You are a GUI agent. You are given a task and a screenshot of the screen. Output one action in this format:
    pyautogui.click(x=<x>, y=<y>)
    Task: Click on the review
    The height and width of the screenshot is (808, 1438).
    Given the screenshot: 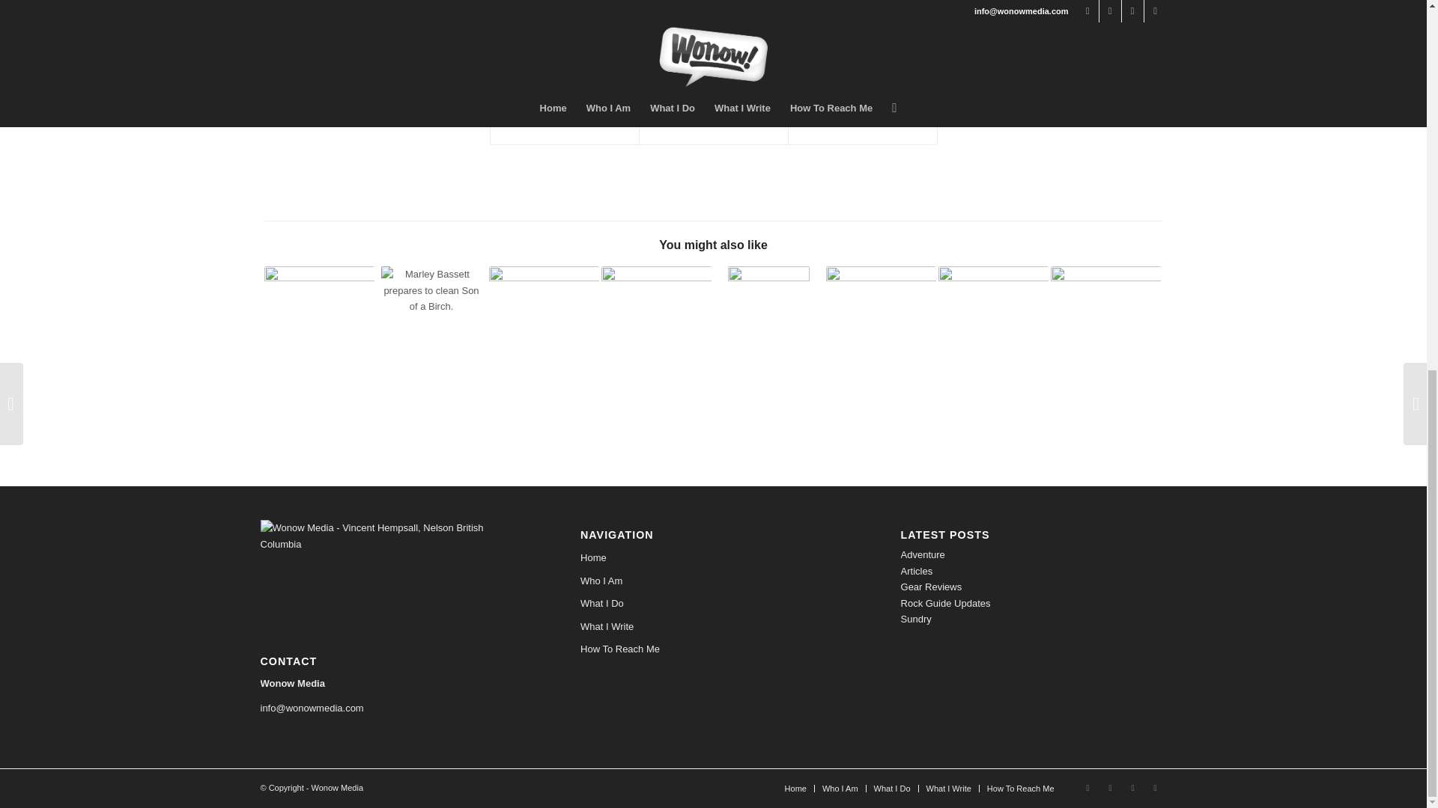 What is the action you would take?
    pyautogui.click(x=628, y=40)
    